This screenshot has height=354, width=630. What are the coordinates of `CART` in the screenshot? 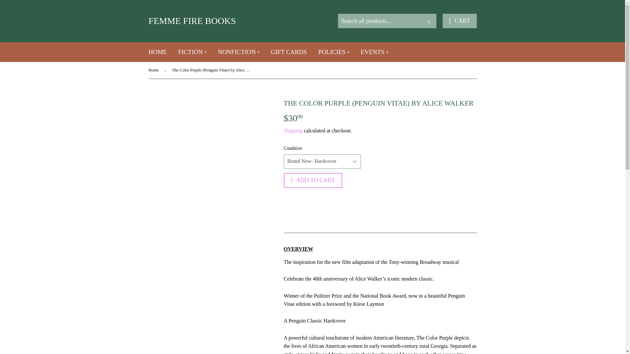 It's located at (460, 21).